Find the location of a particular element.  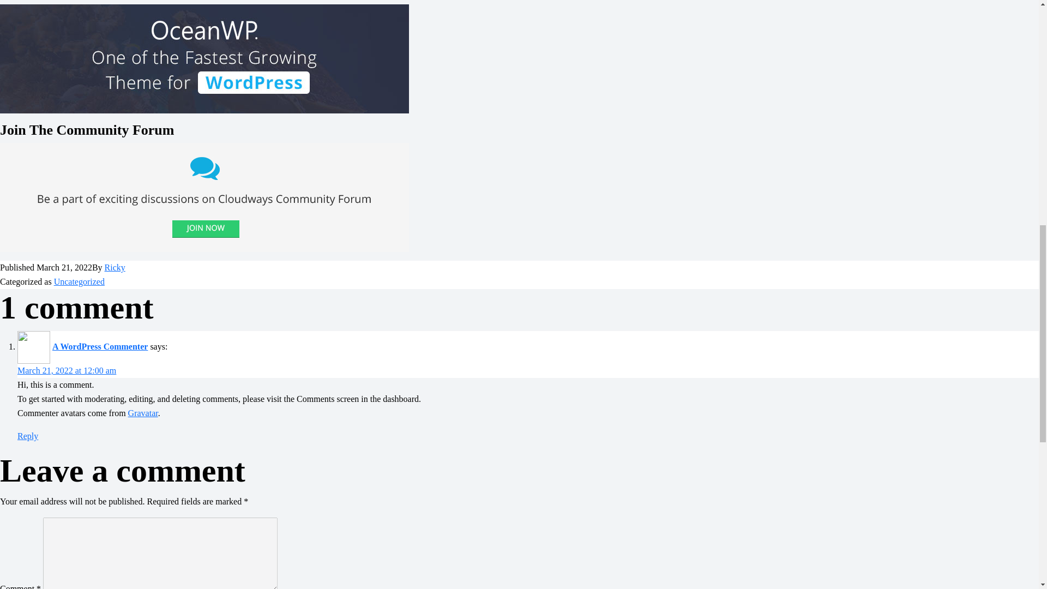

Reply is located at coordinates (27, 435).